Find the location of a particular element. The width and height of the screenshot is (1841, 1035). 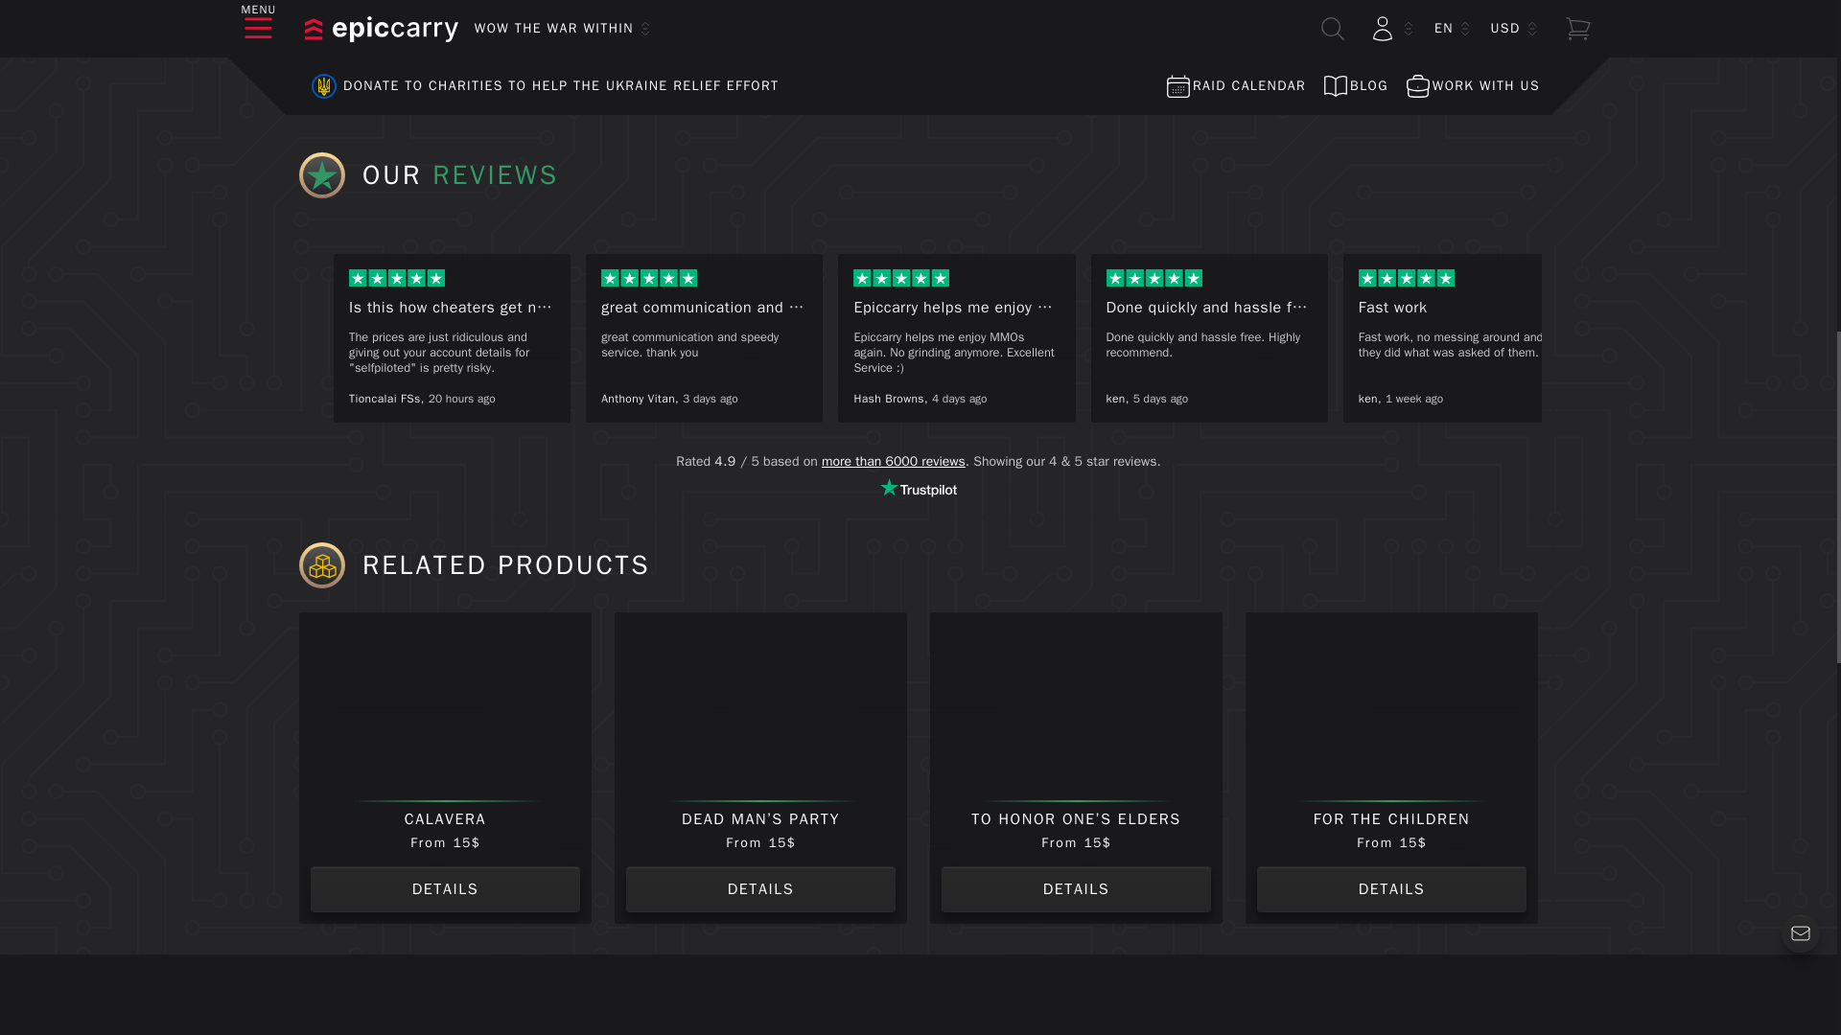

2024-08-16 06:52:56 is located at coordinates (1161, 399).